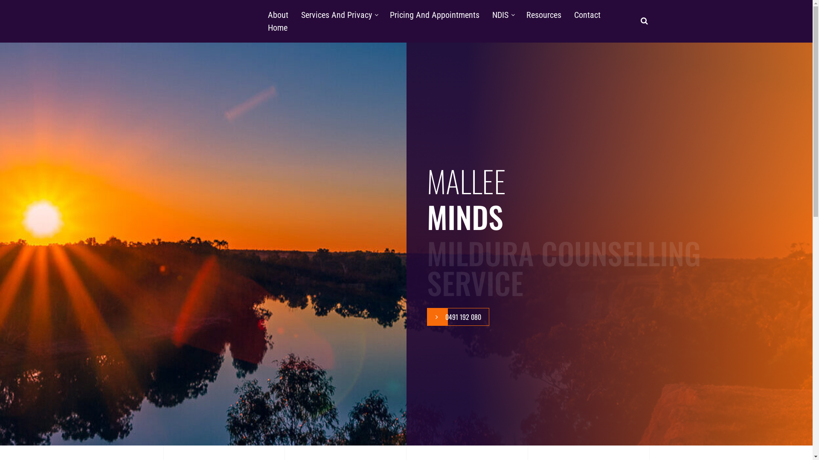  I want to click on Resources, so click(544, 15).